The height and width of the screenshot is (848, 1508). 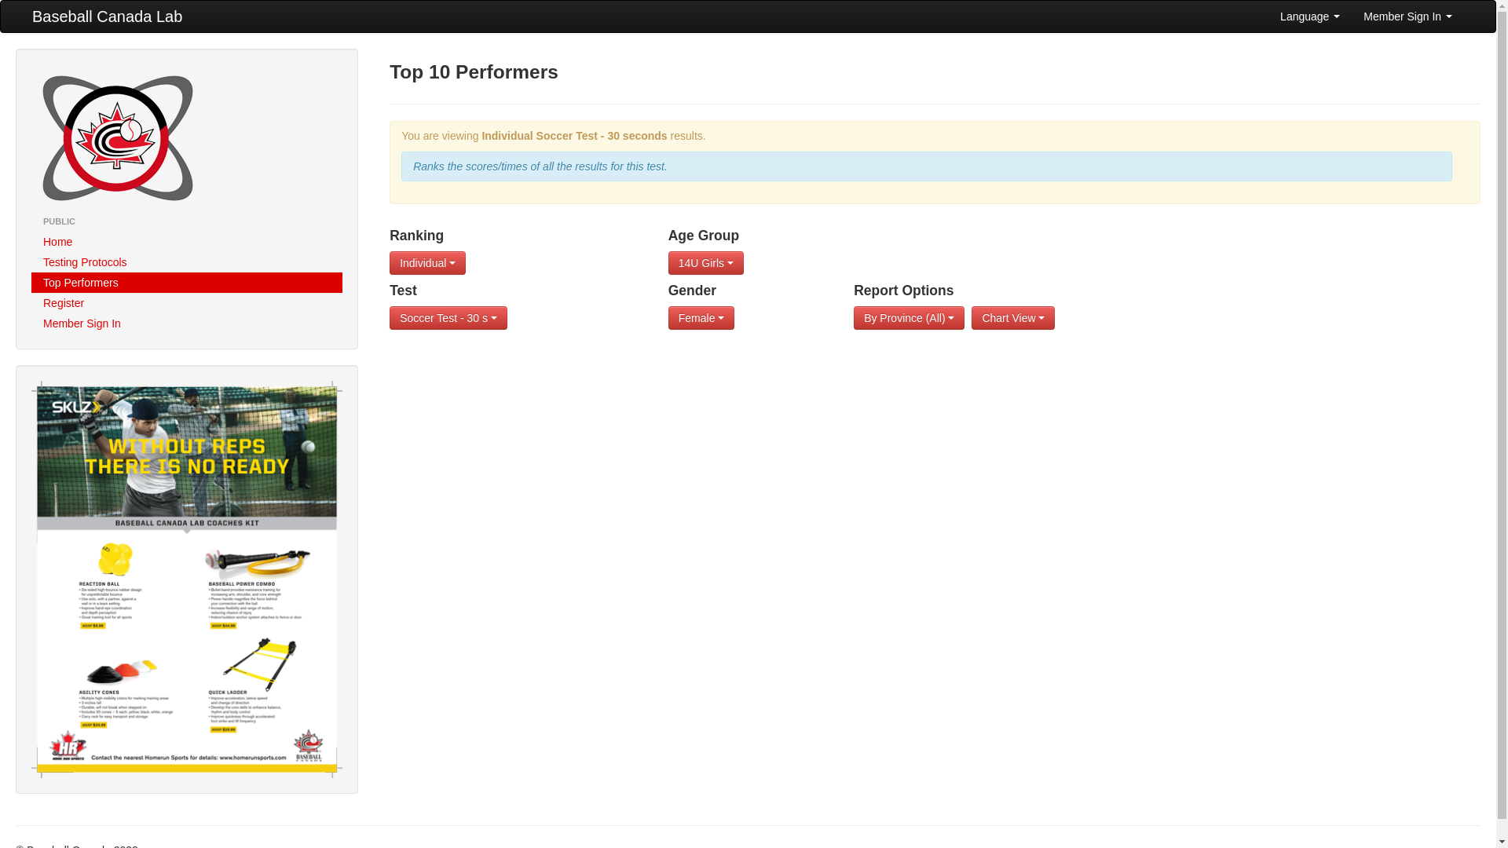 What do you see at coordinates (706, 263) in the screenshot?
I see `14U Girls` at bounding box center [706, 263].